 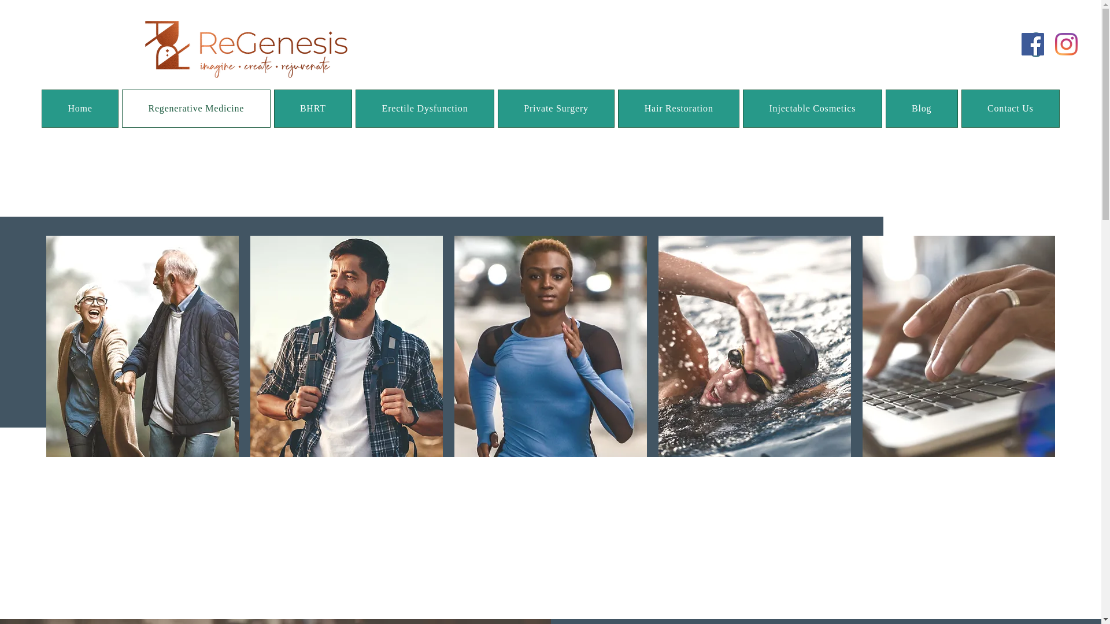 What do you see at coordinates (922, 109) in the screenshot?
I see `Blog` at bounding box center [922, 109].